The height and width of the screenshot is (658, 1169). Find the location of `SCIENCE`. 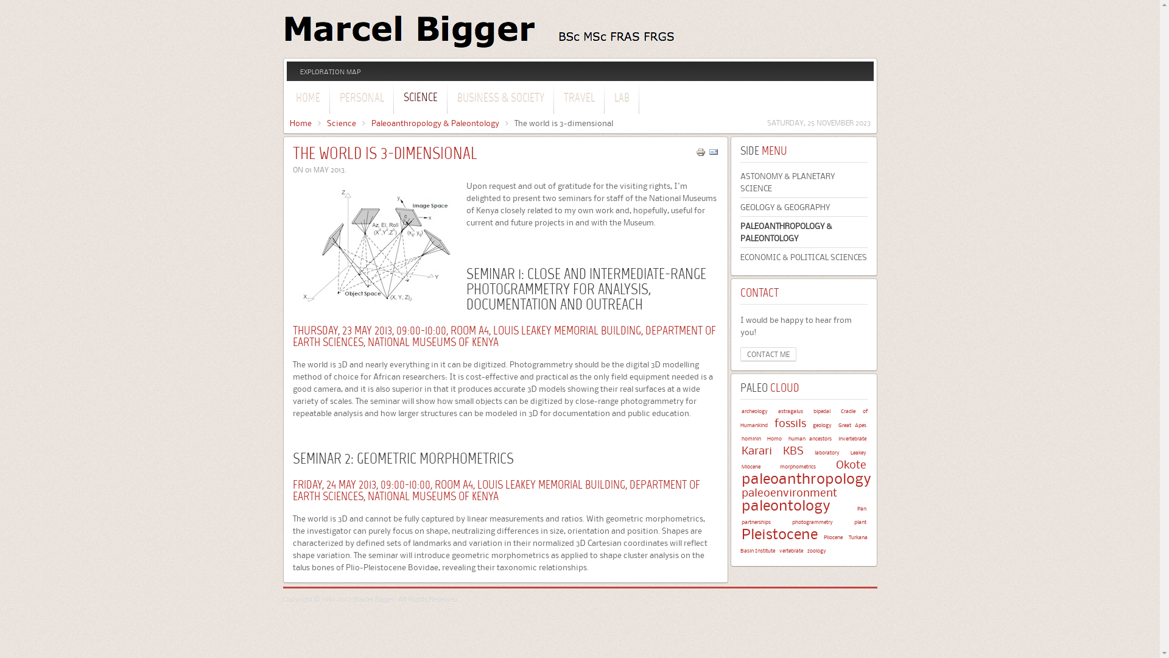

SCIENCE is located at coordinates (421, 96).